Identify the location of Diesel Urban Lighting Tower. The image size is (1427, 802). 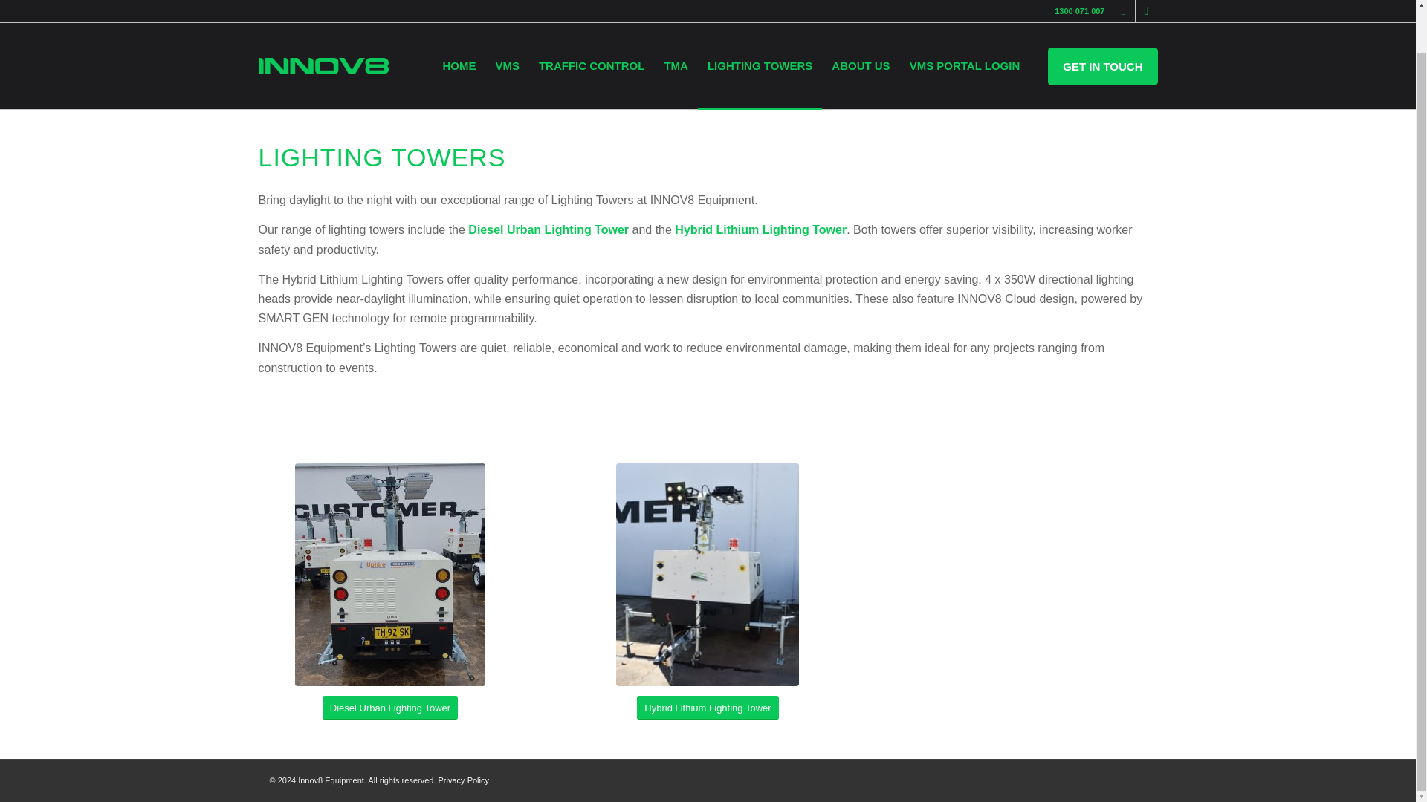
(549, 229).